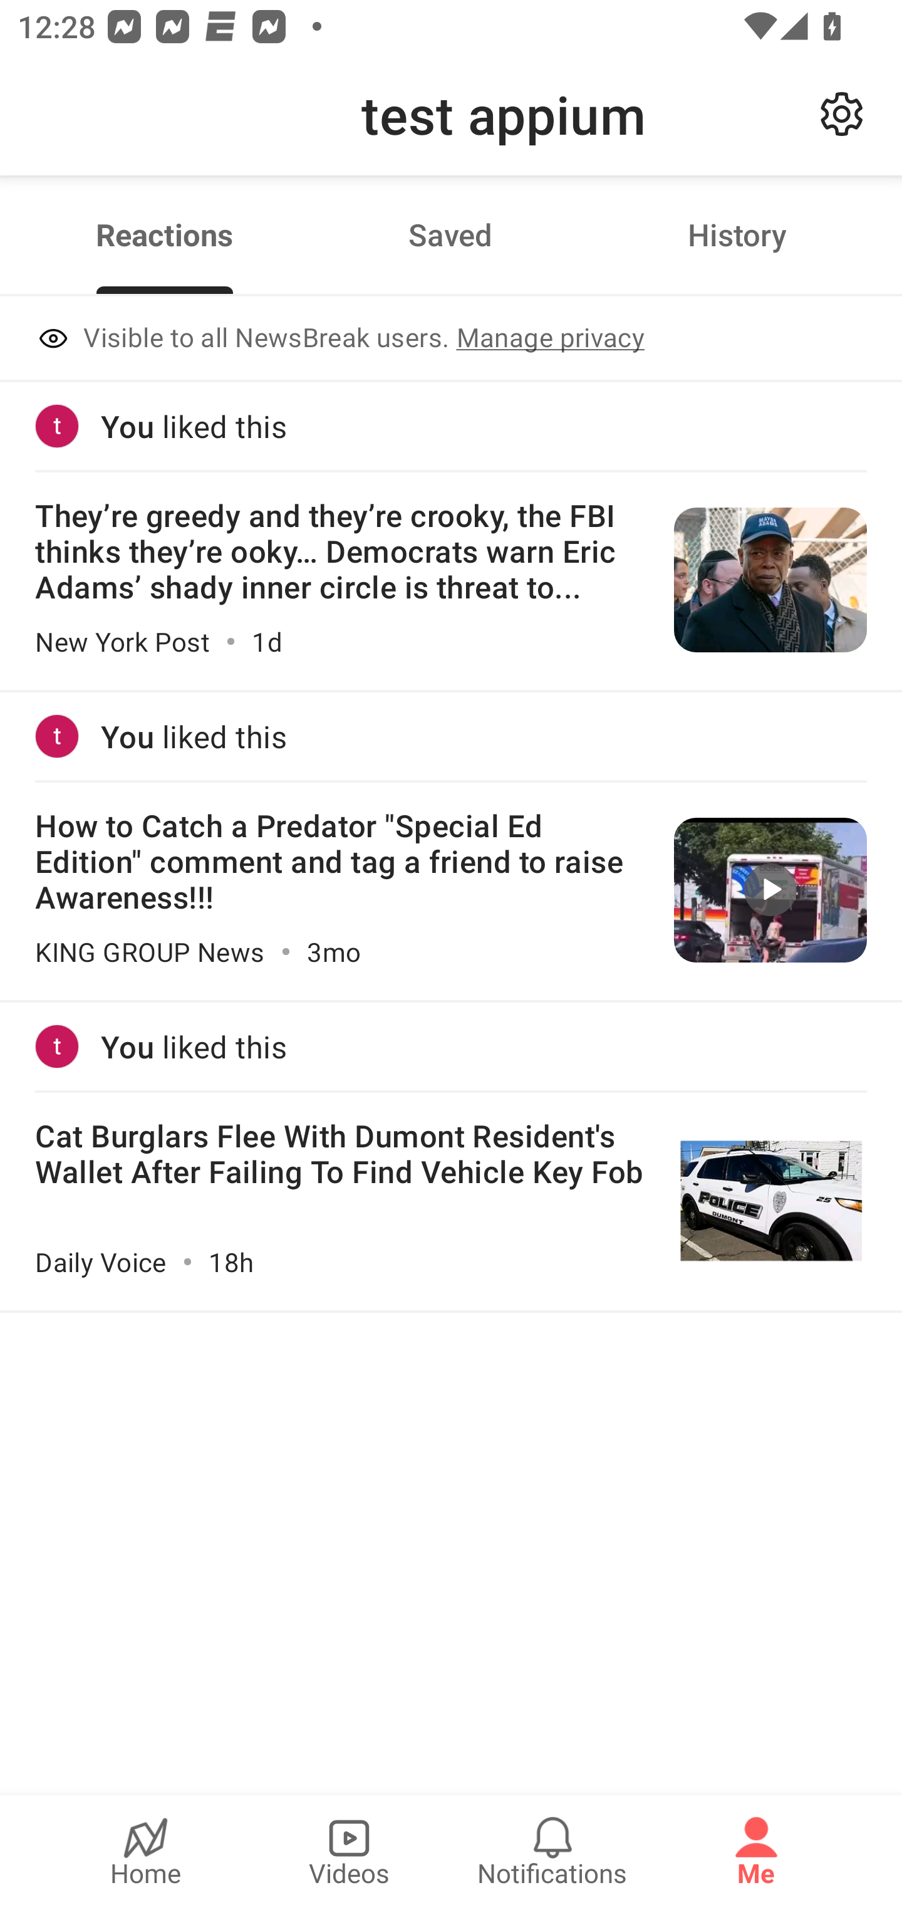 The image size is (902, 1905). Describe the element at coordinates (349, 1850) in the screenshot. I see `Videos` at that location.